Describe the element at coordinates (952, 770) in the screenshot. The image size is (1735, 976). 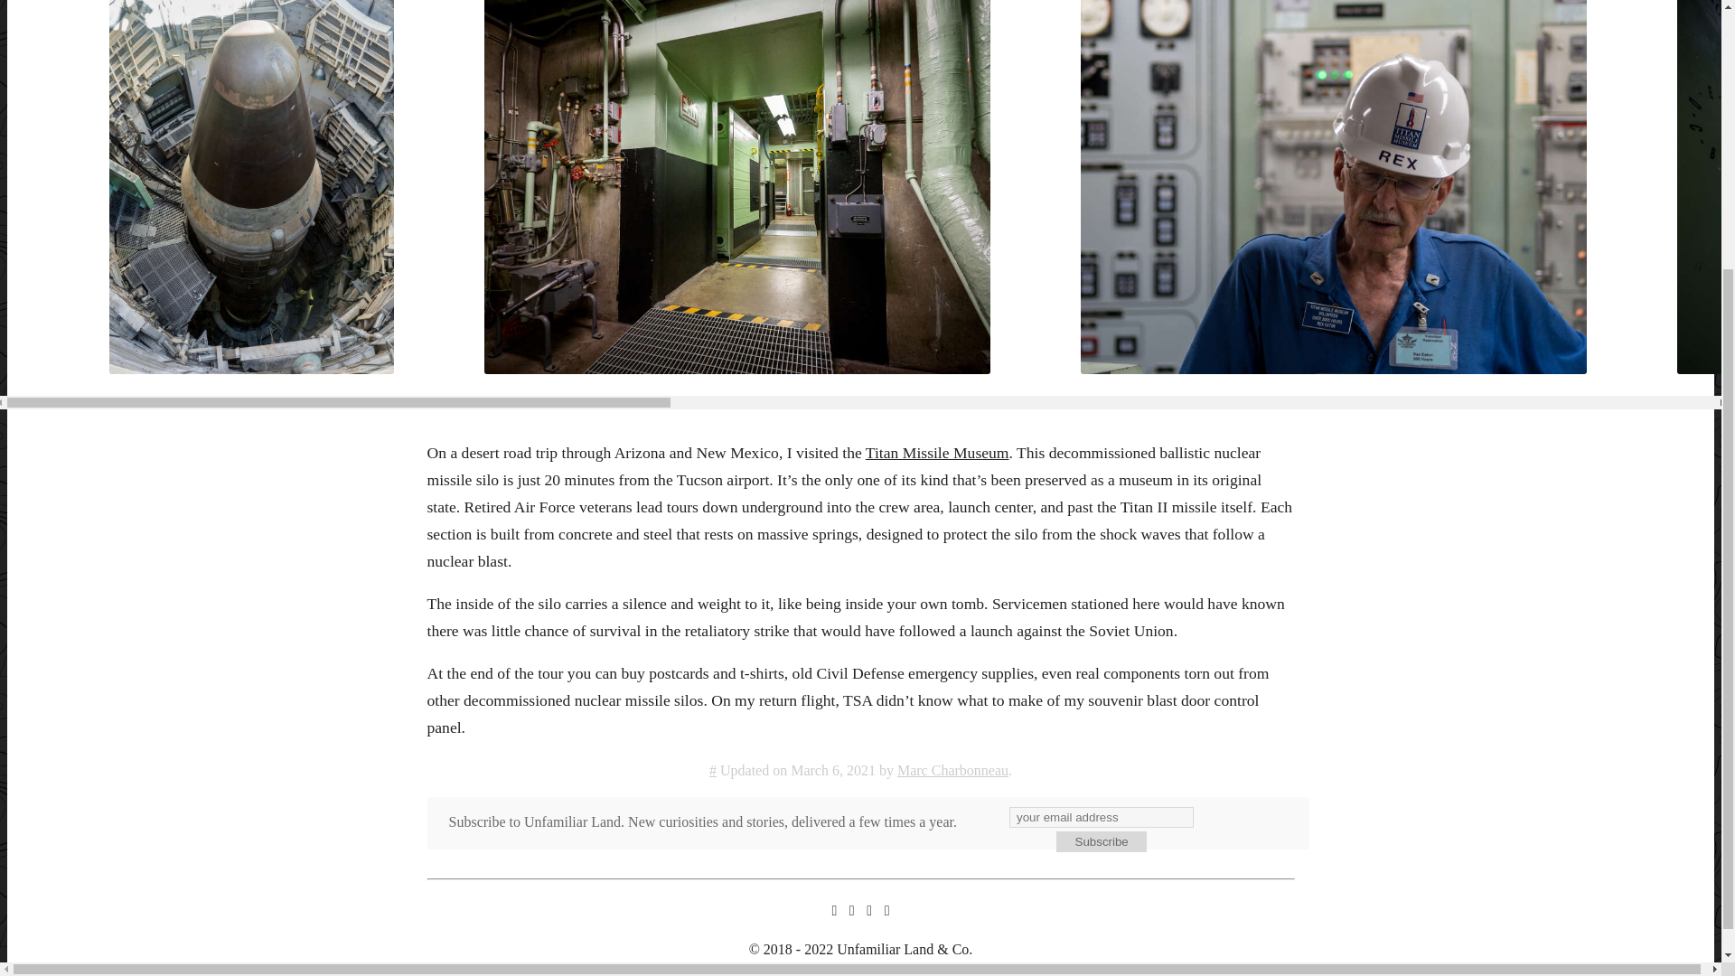
I see `Marc Charbonneau` at that location.